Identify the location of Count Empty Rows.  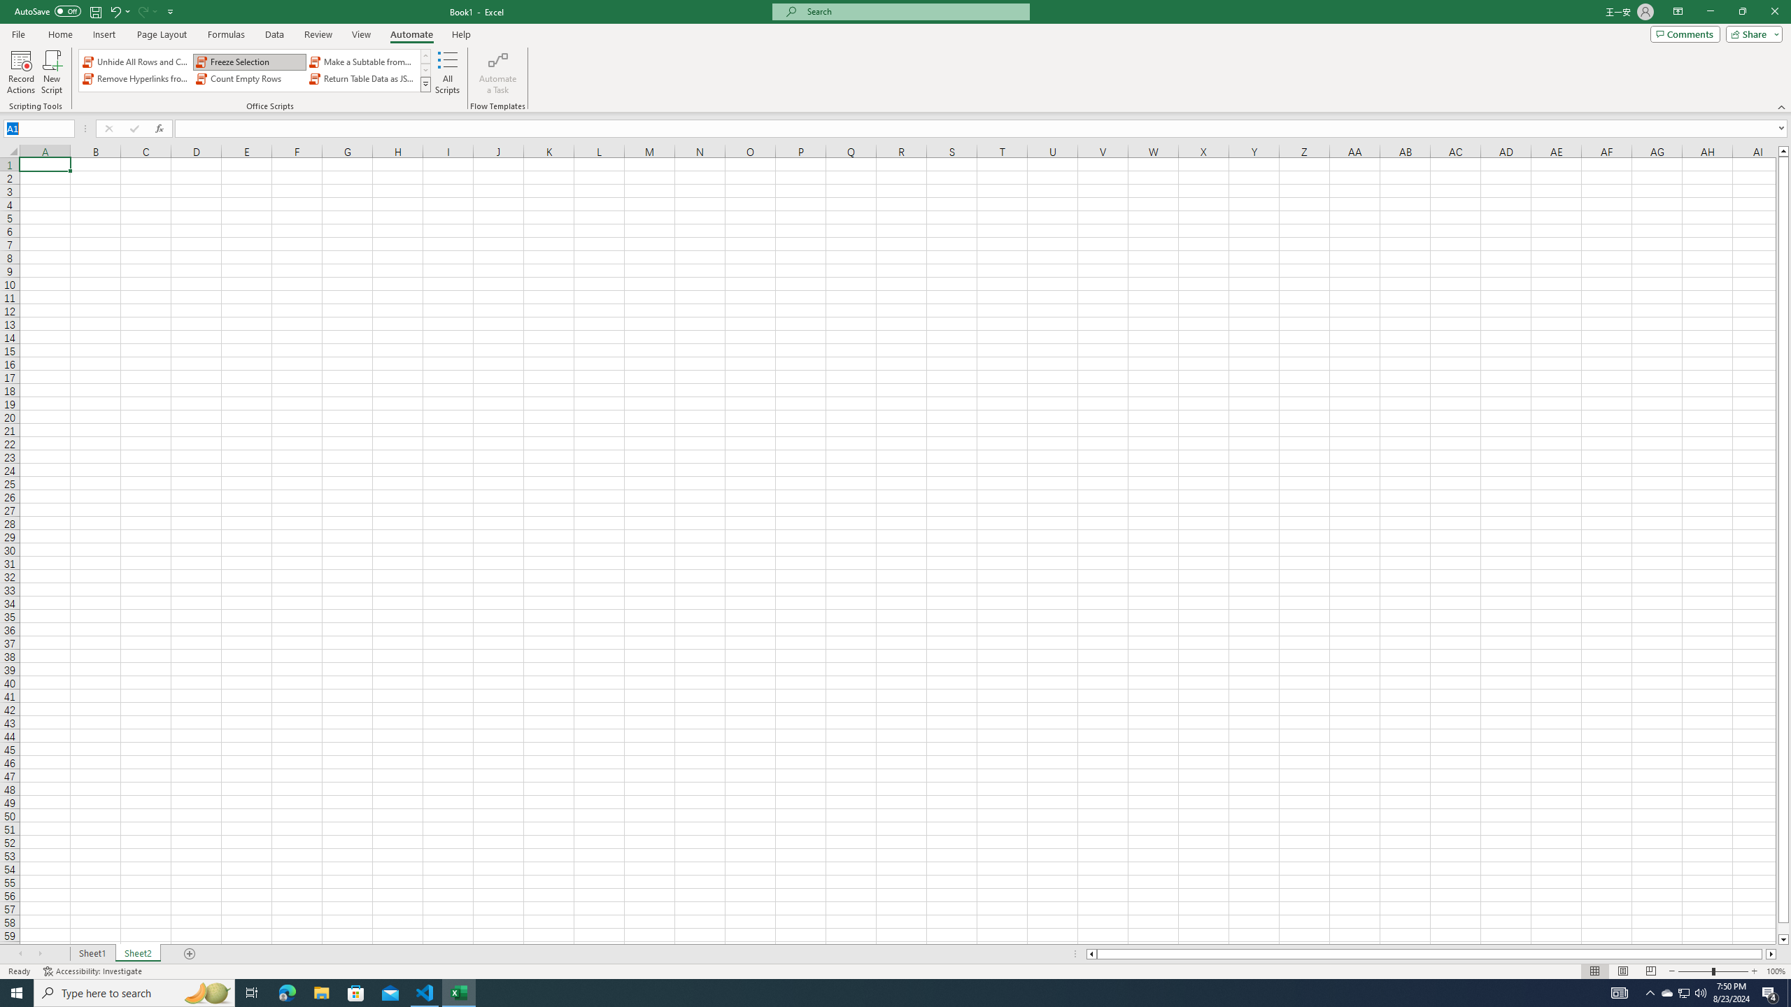
(249, 78).